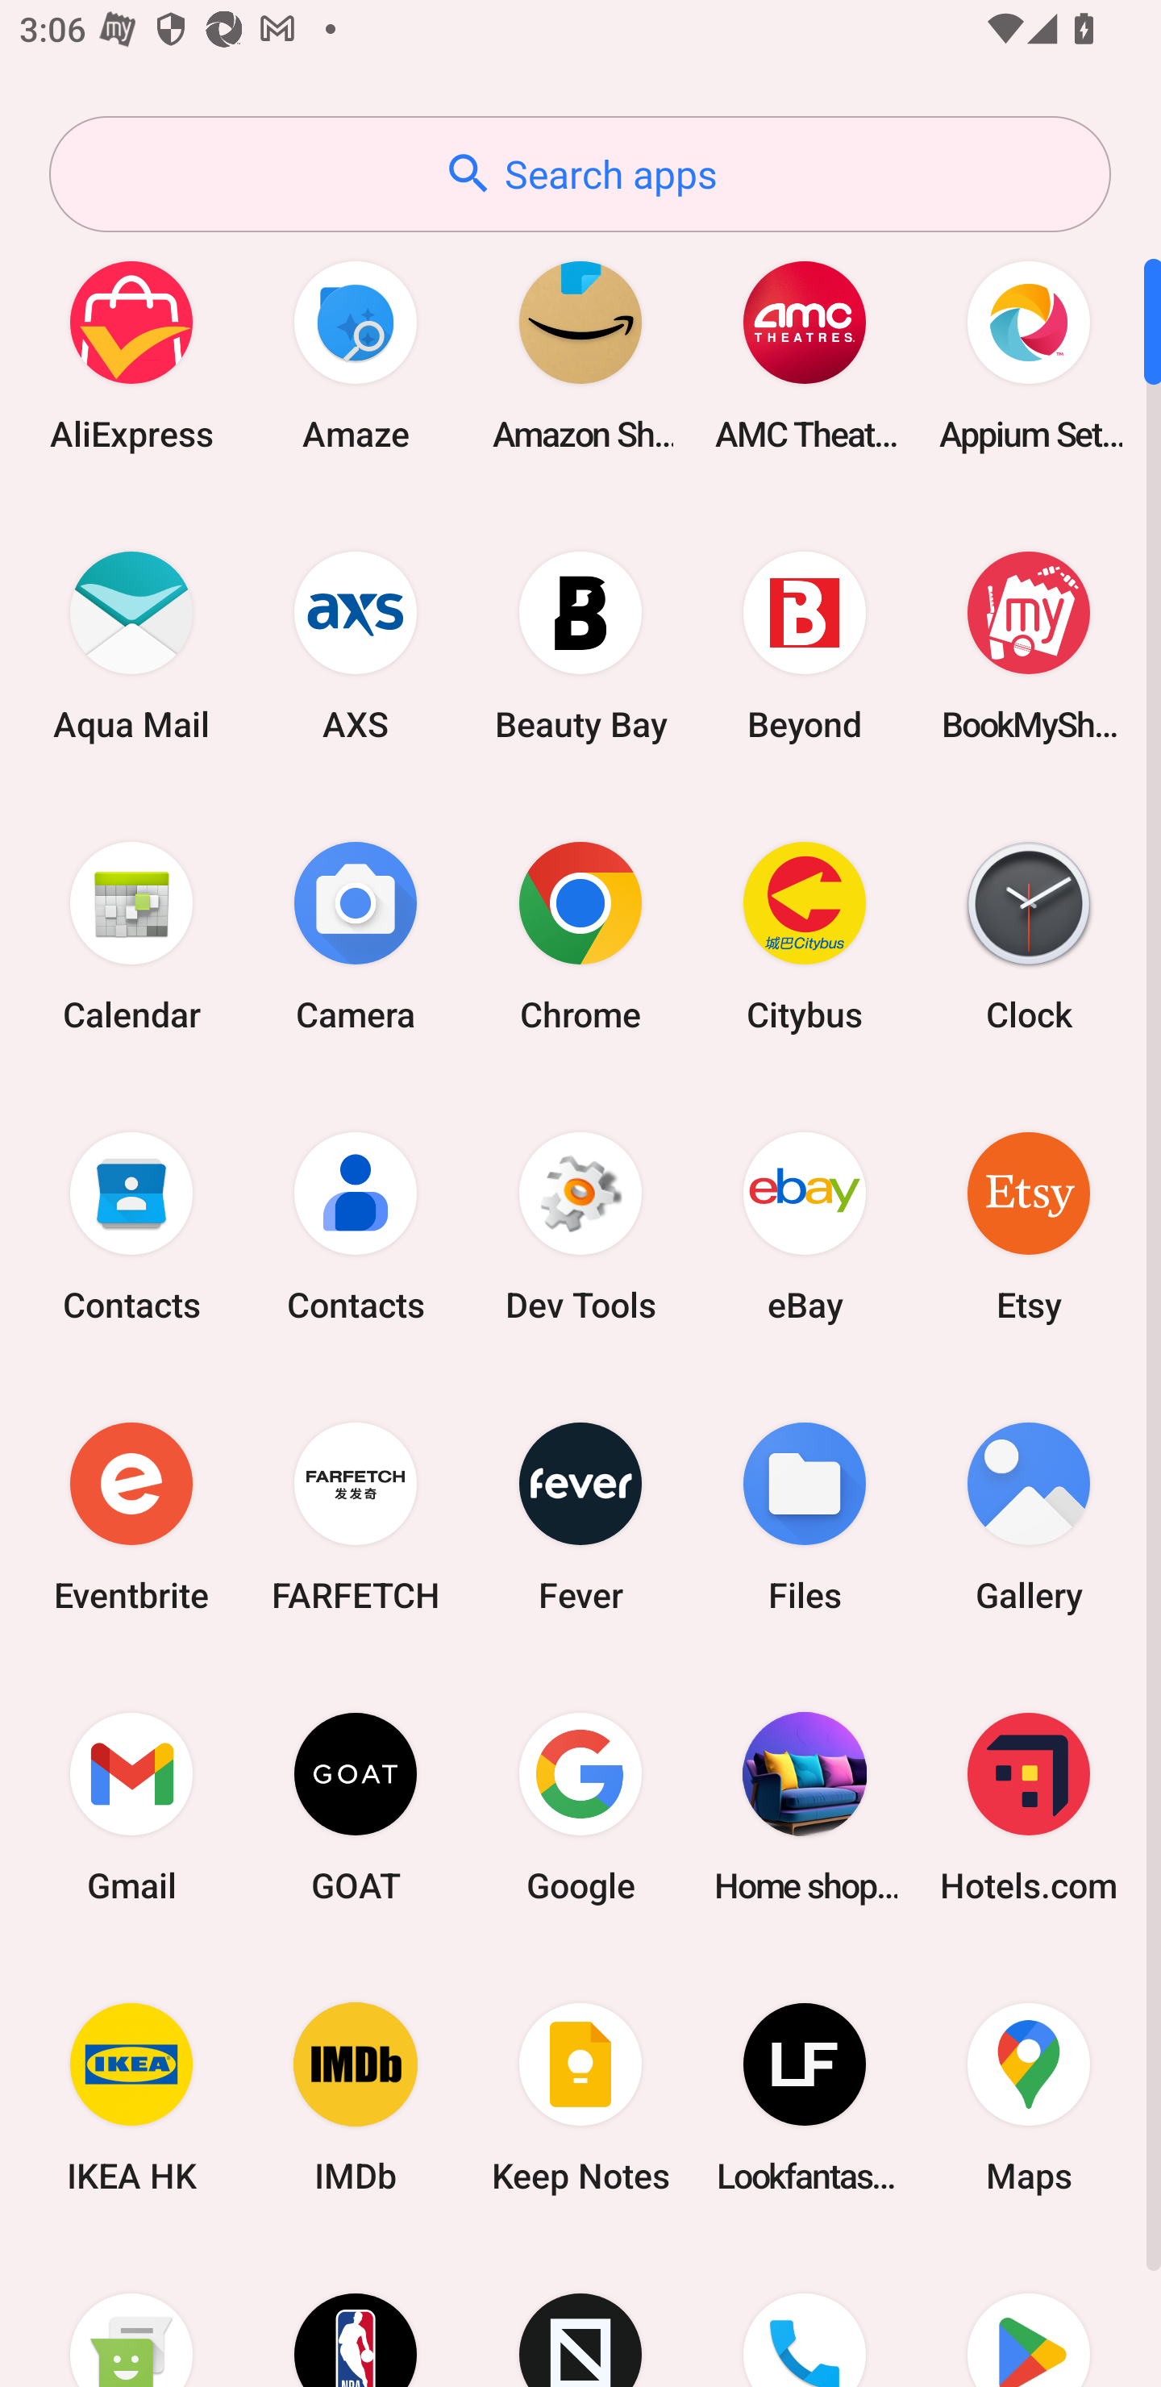 This screenshot has height=2387, width=1161. Describe the element at coordinates (580, 1516) in the screenshot. I see `Fever` at that location.